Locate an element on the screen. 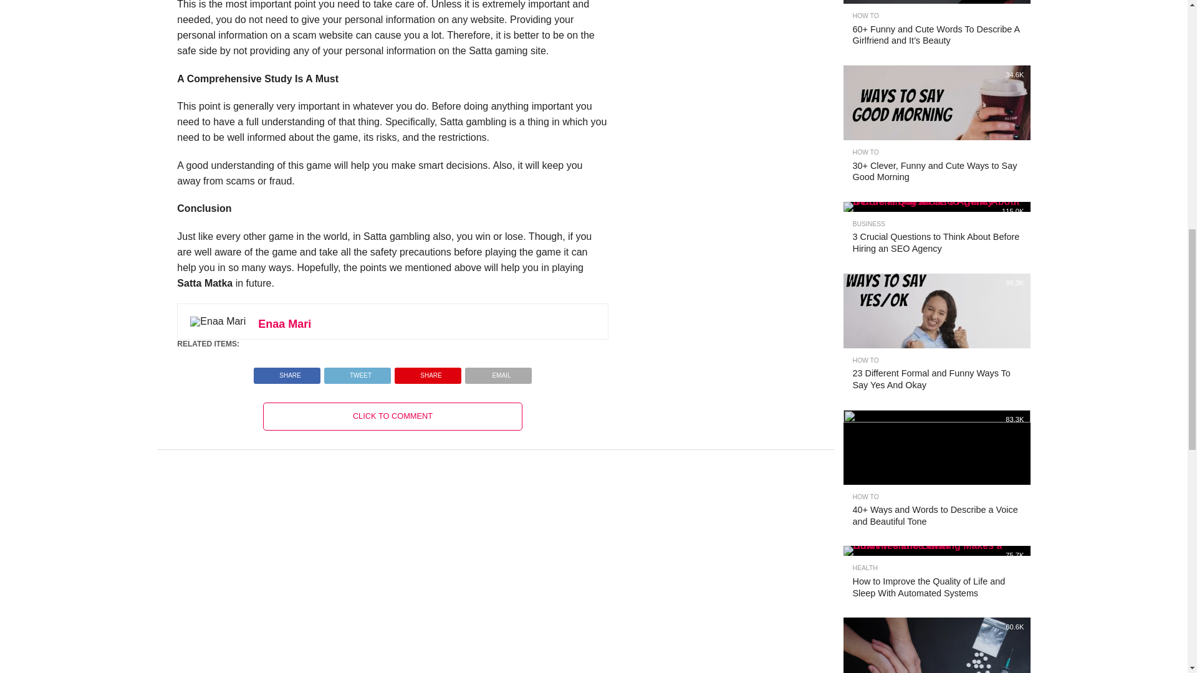 The height and width of the screenshot is (673, 1197). EMAIL is located at coordinates (498, 371).